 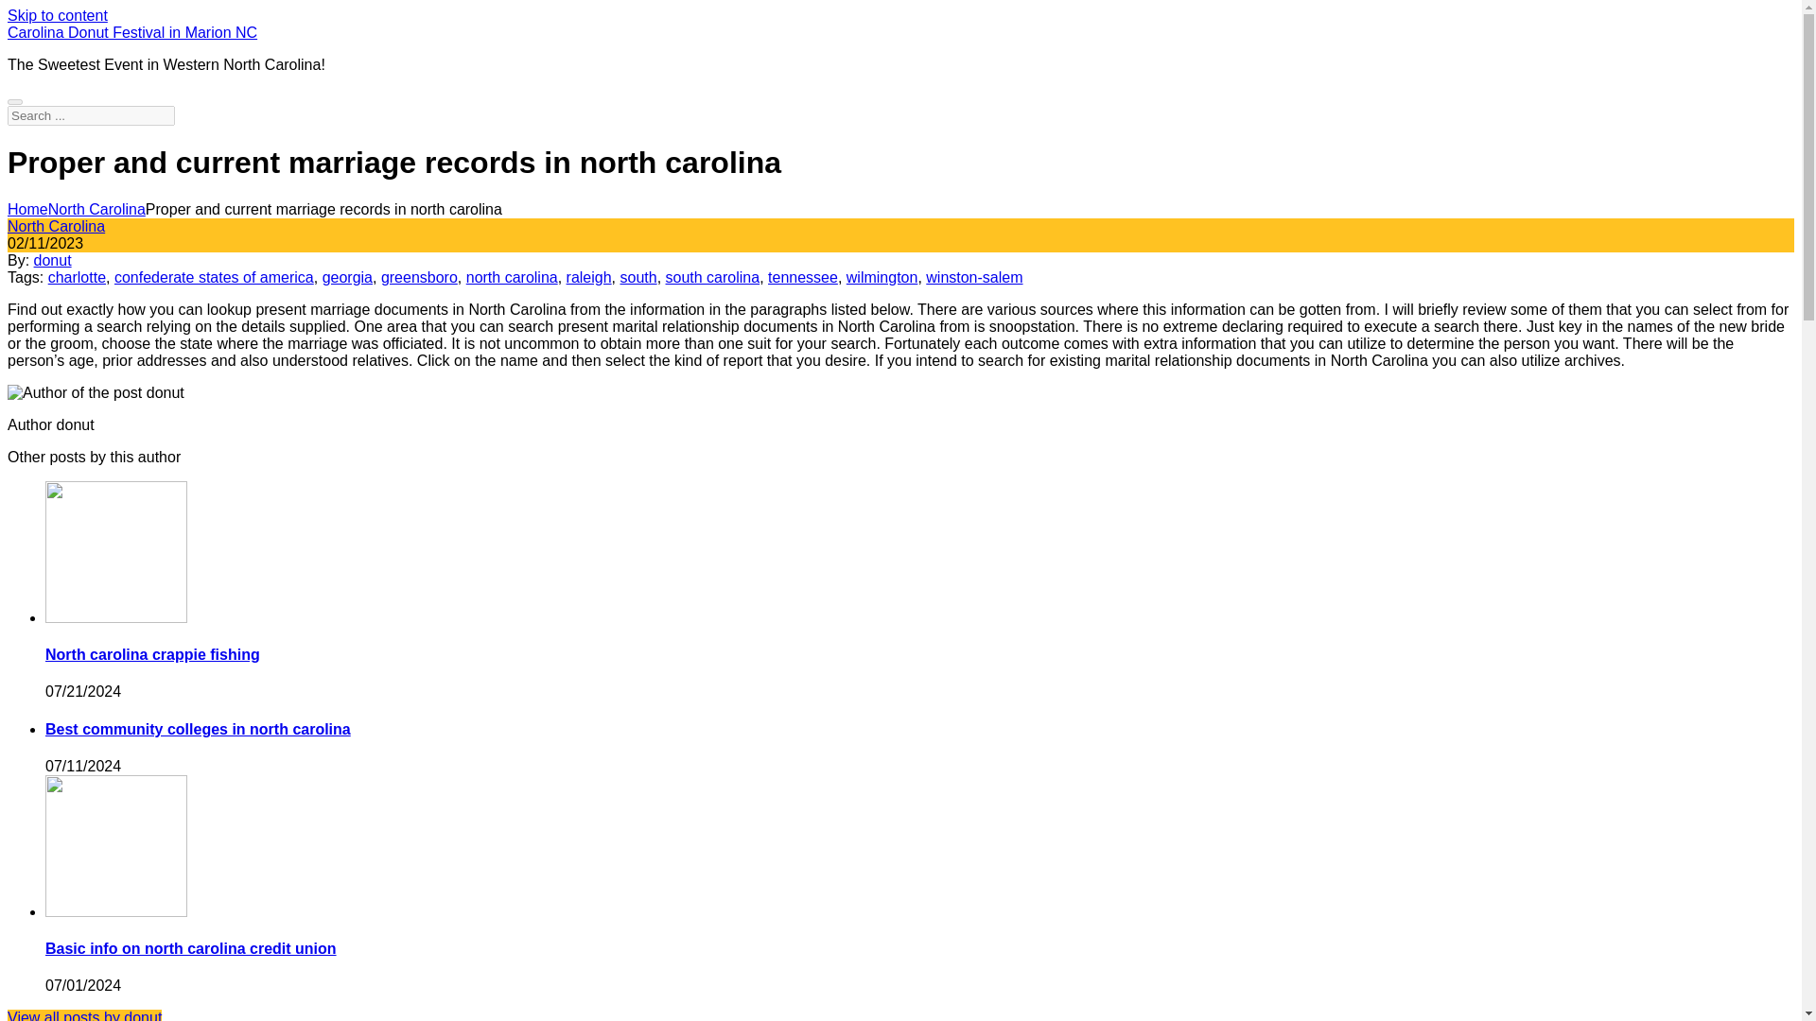 What do you see at coordinates (57, 15) in the screenshot?
I see `Skip to content` at bounding box center [57, 15].